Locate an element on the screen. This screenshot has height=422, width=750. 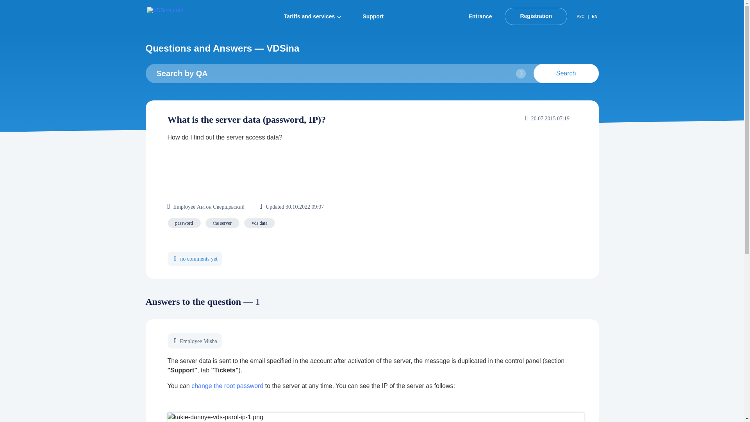
Registration is located at coordinates (536, 16).